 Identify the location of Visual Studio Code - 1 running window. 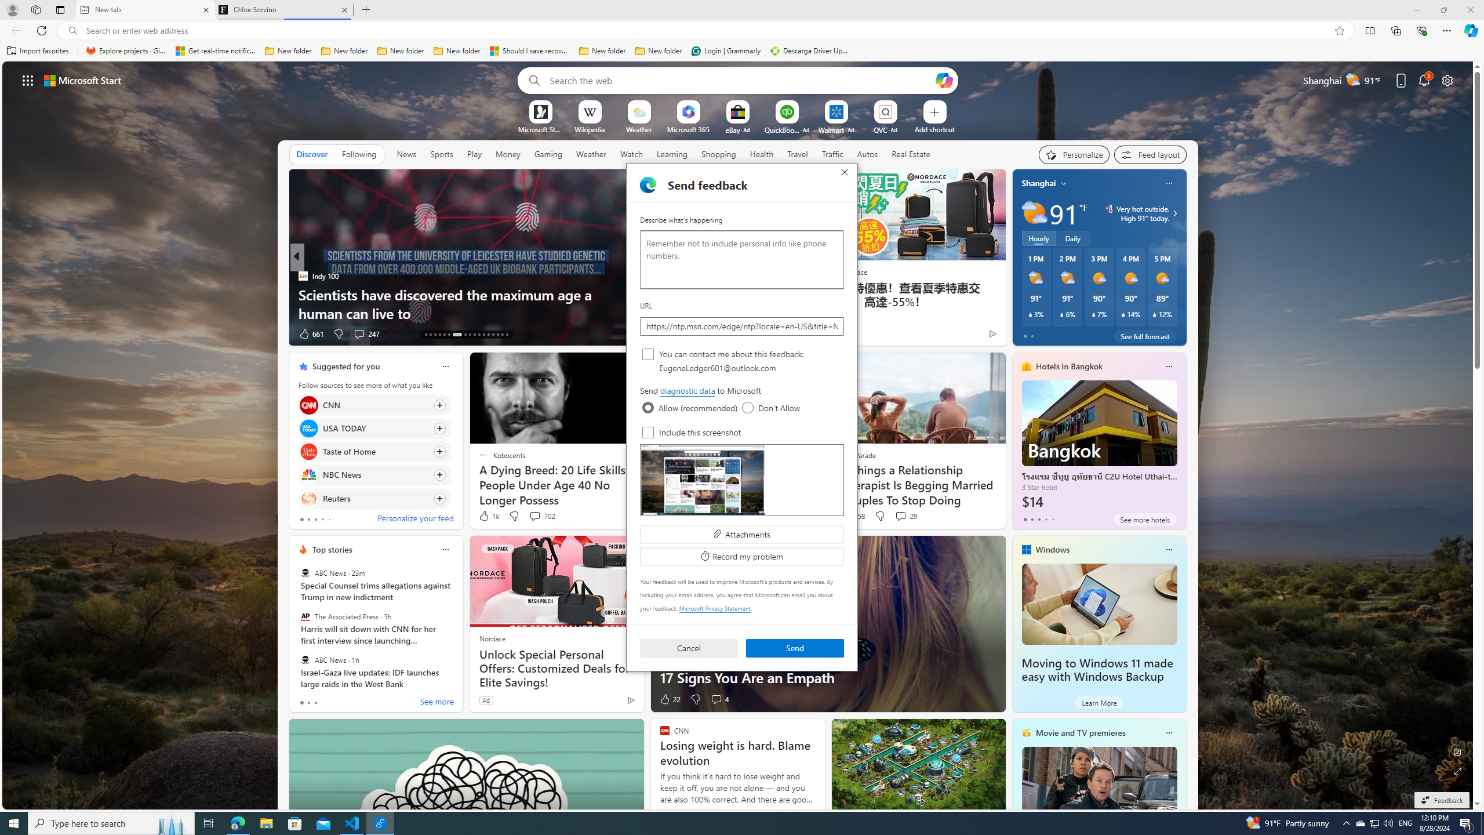
(352, 823).